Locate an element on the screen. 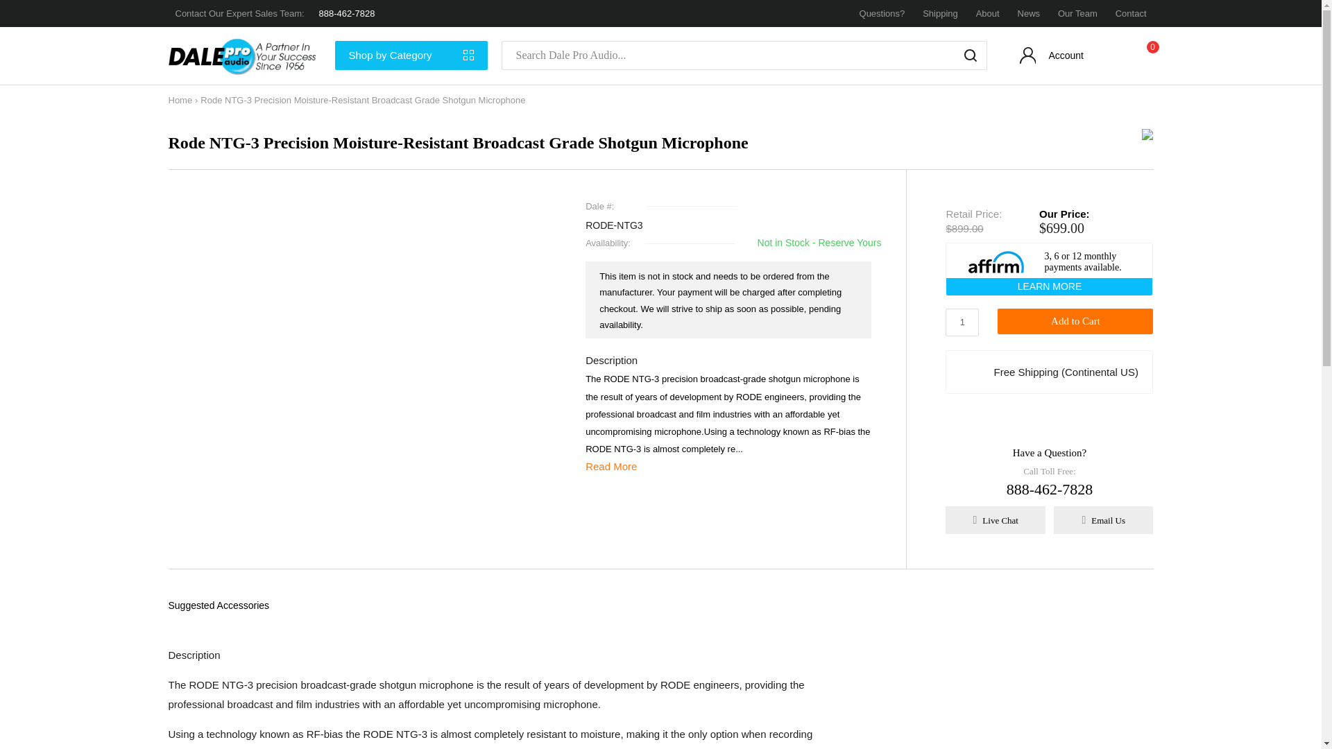 The height and width of the screenshot is (749, 1332). Account  is located at coordinates (1053, 58).